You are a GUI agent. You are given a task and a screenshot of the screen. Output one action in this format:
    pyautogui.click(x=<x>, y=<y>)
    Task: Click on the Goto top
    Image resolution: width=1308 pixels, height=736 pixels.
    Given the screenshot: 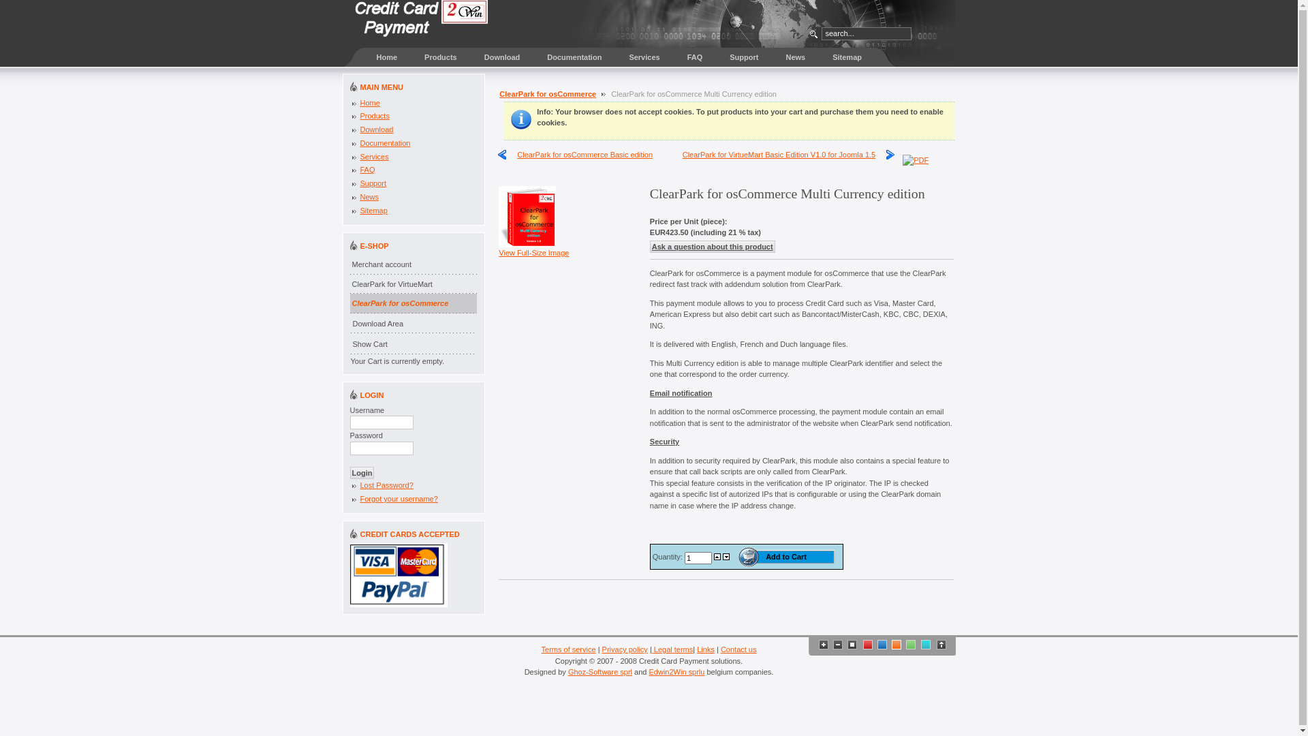 What is the action you would take?
    pyautogui.click(x=941, y=645)
    